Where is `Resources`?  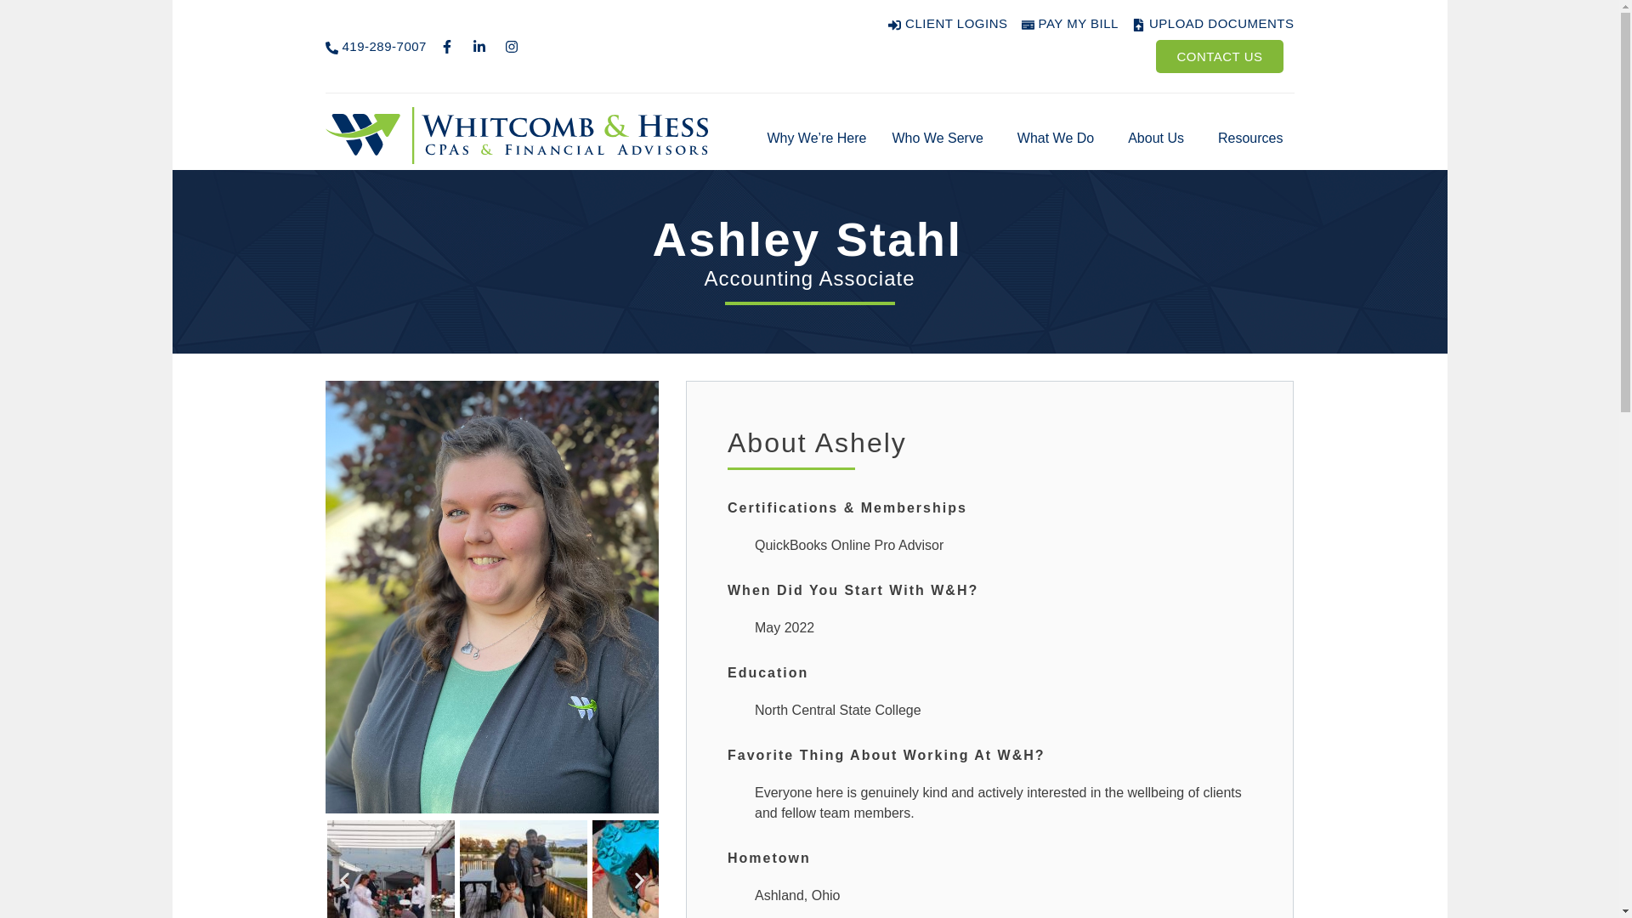
Resources is located at coordinates (1255, 138).